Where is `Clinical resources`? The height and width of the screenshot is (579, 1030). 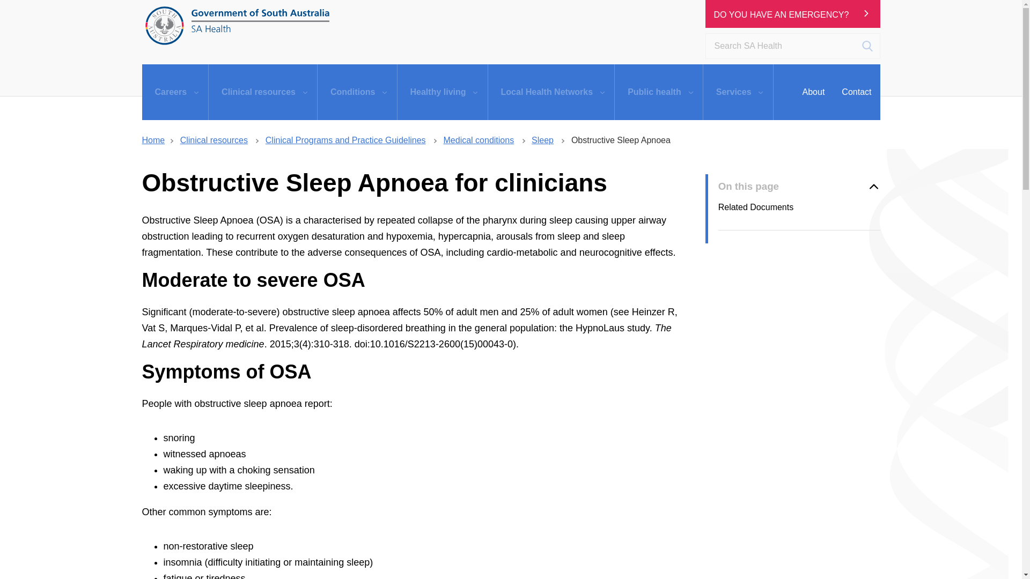
Clinical resources is located at coordinates (263, 92).